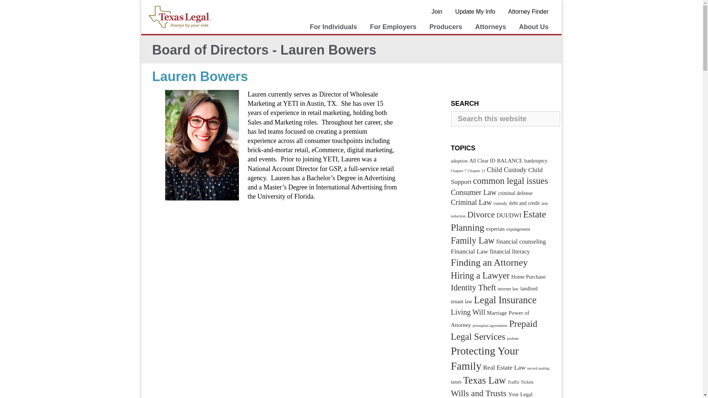 The width and height of the screenshot is (708, 398). I want to click on Update My Info, so click(475, 12).